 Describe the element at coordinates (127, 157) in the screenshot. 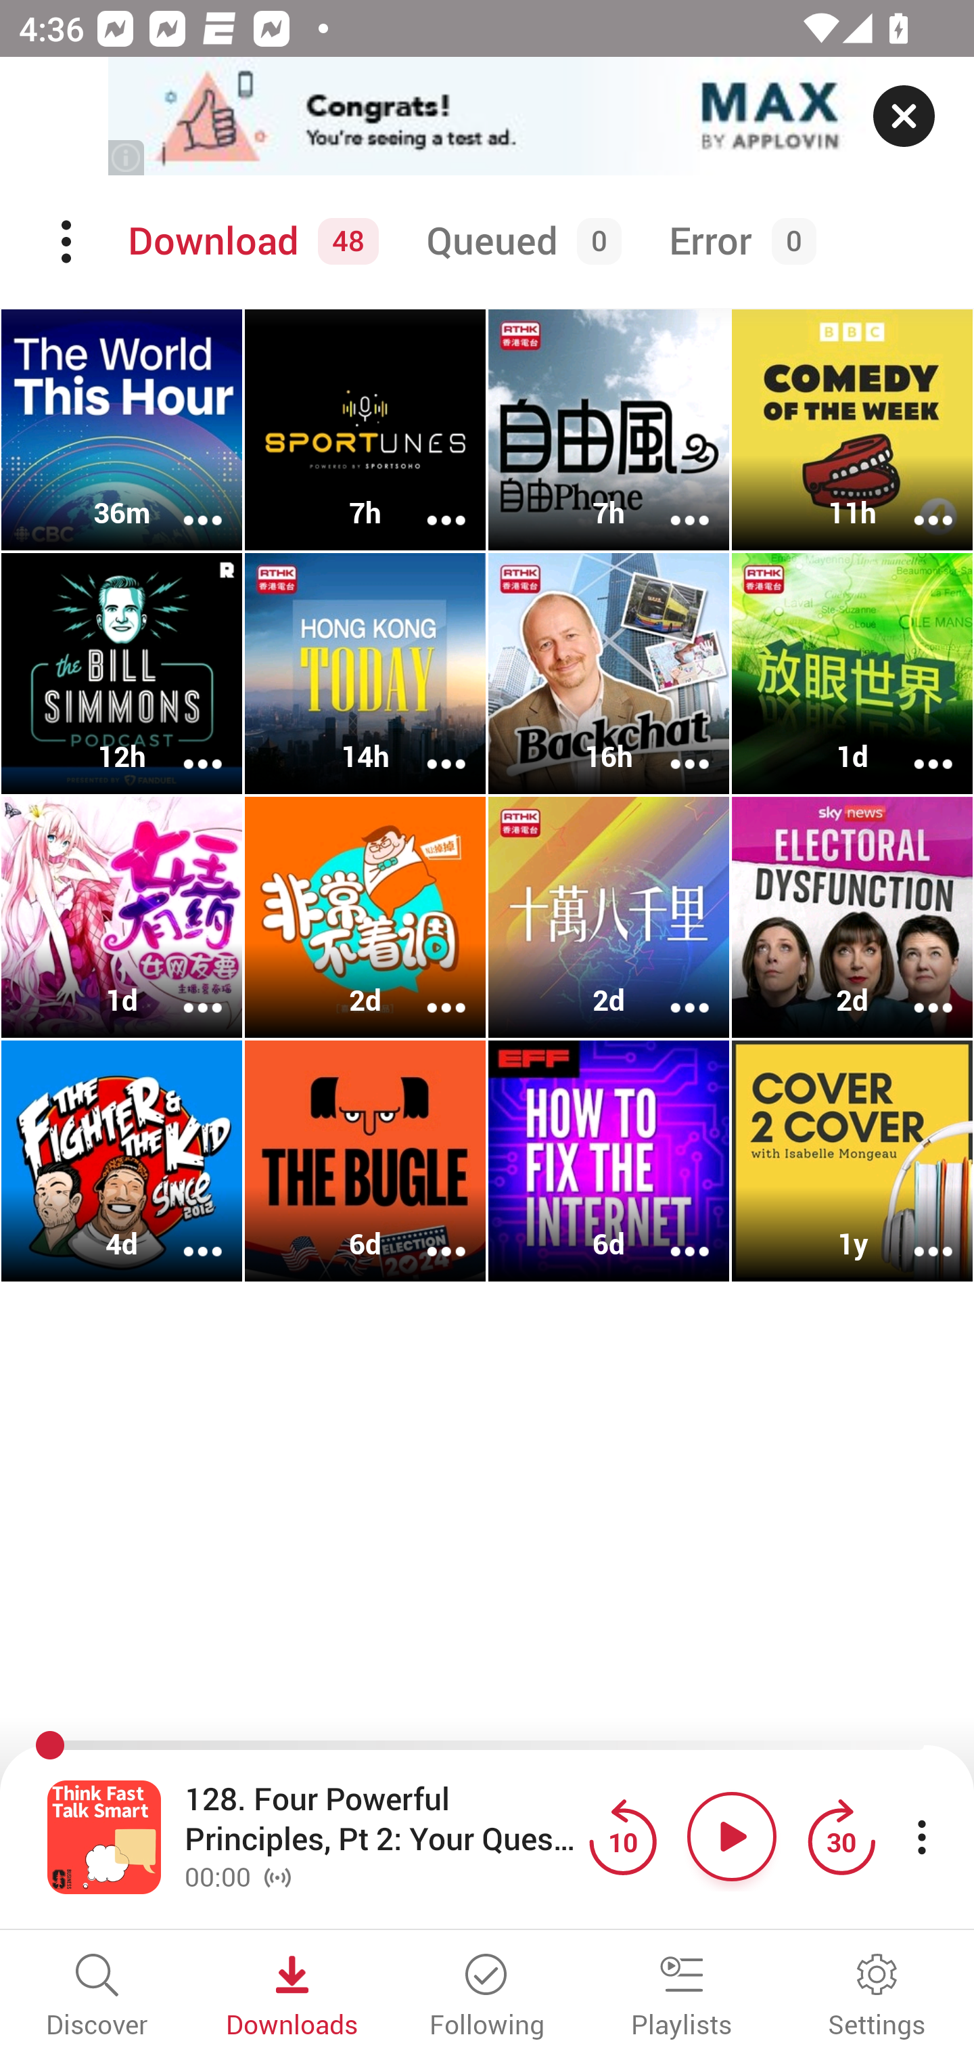

I see `(i)` at that location.